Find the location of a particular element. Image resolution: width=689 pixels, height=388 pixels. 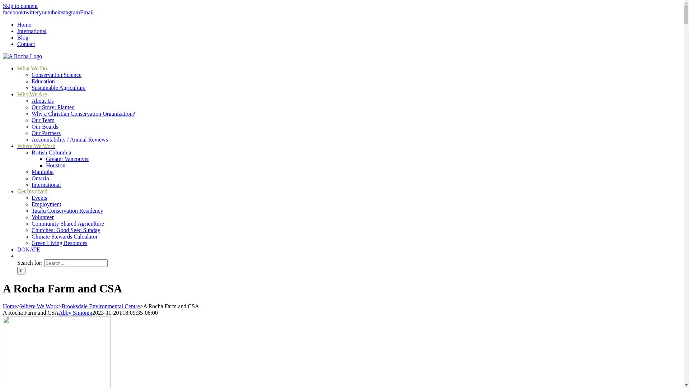

Green Living Resources is located at coordinates (60, 243).